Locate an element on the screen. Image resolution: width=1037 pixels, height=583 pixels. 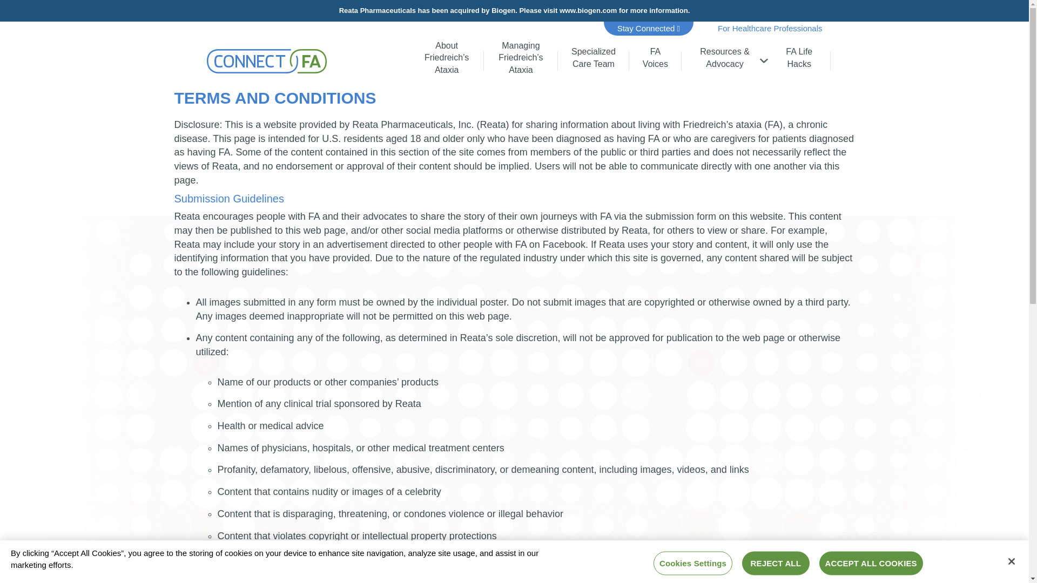
www.biogen.com is located at coordinates (799, 61).